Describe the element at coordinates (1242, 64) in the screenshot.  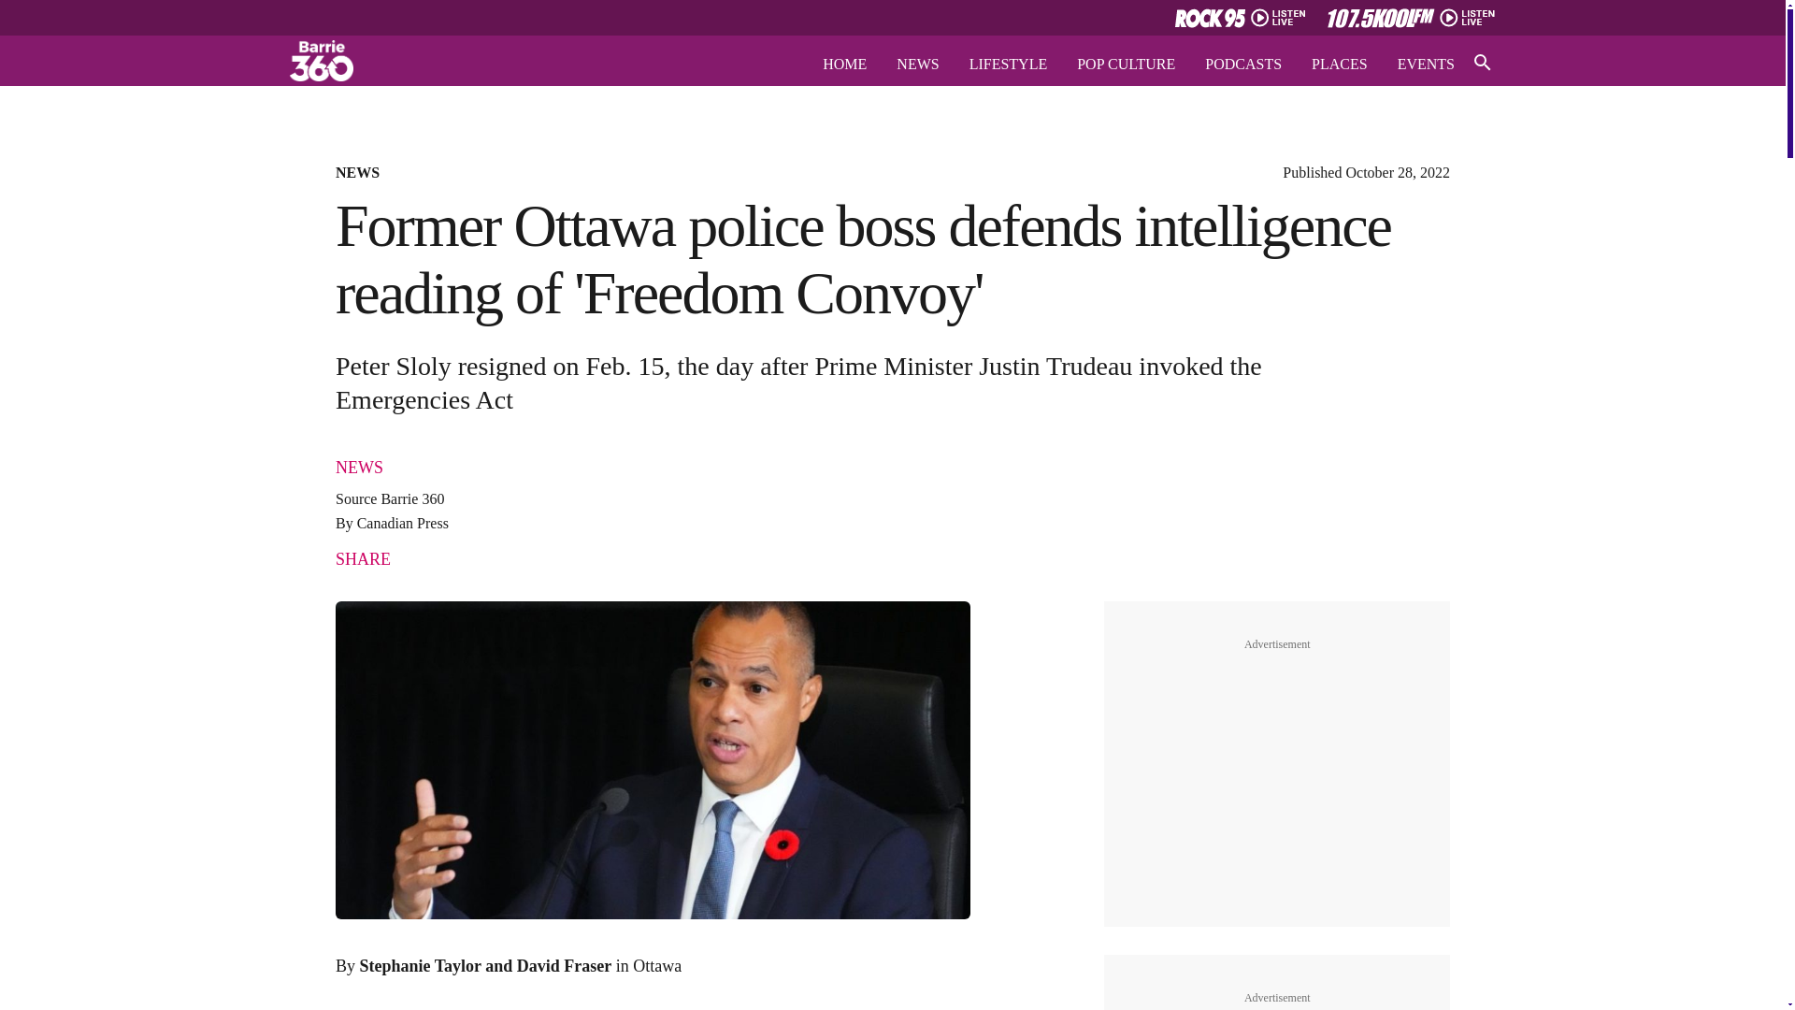
I see `PODCASTS` at that location.